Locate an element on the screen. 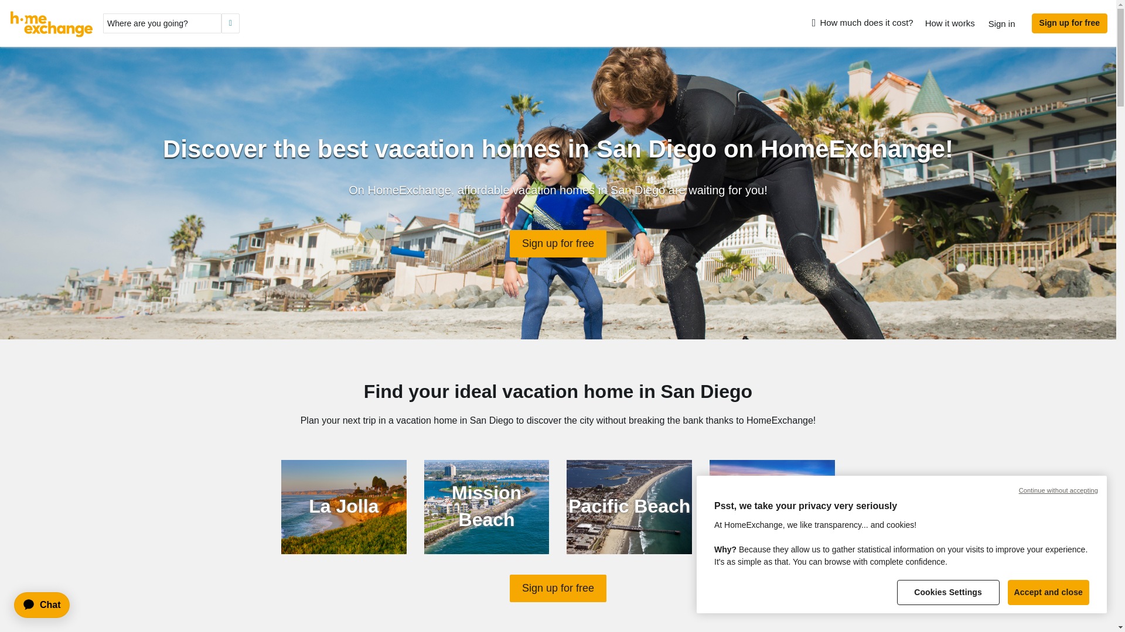  Search is located at coordinates (230, 23).